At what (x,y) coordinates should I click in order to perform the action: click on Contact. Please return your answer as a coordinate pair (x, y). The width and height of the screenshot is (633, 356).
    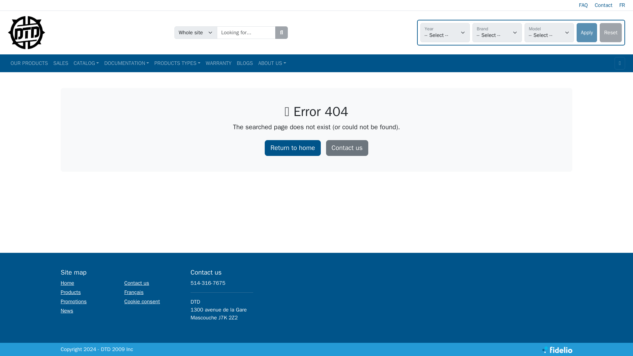
    Looking at the image, I should click on (604, 5).